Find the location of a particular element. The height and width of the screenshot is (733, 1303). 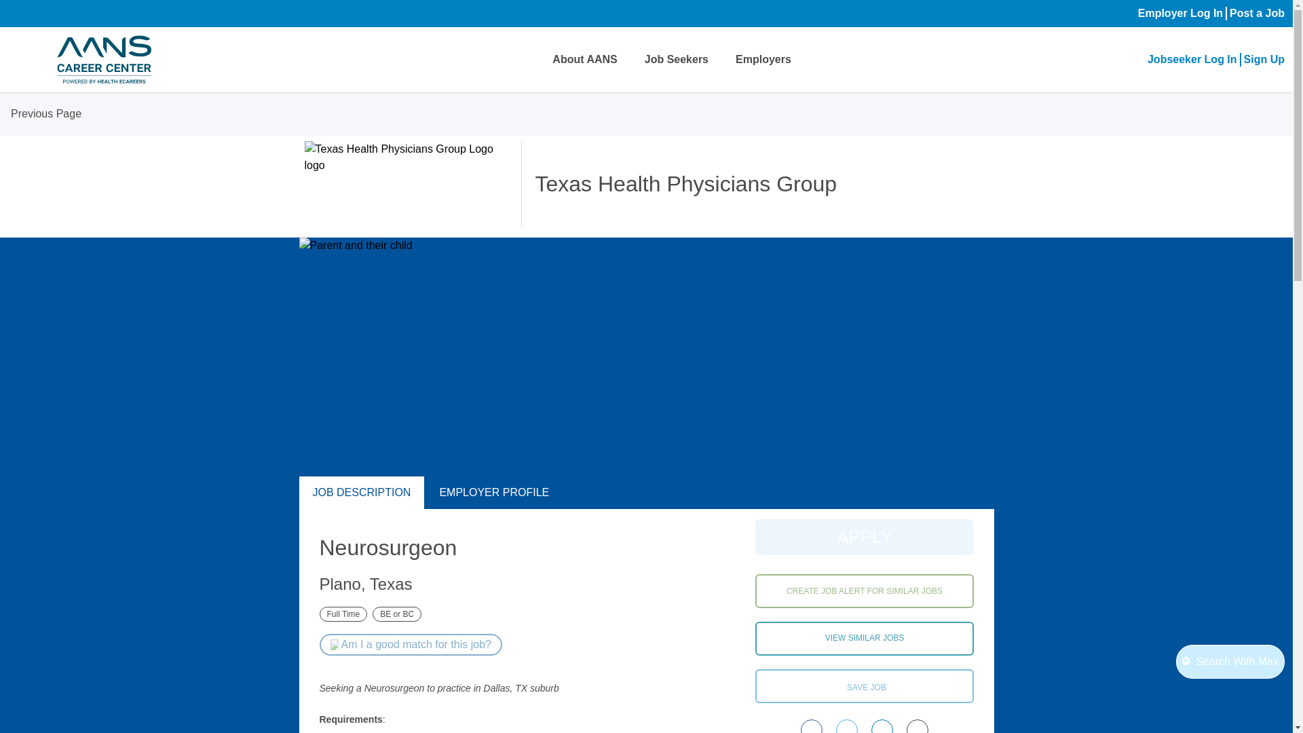

JOB DESCRIPTION is located at coordinates (361, 493).